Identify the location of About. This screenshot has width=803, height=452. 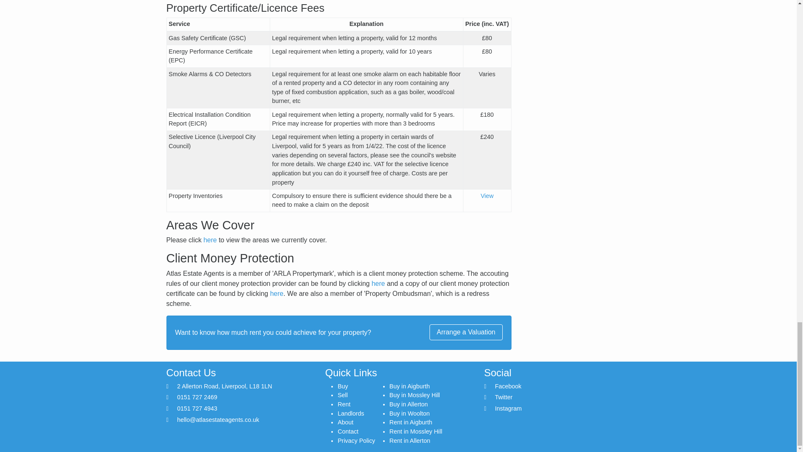
(345, 422).